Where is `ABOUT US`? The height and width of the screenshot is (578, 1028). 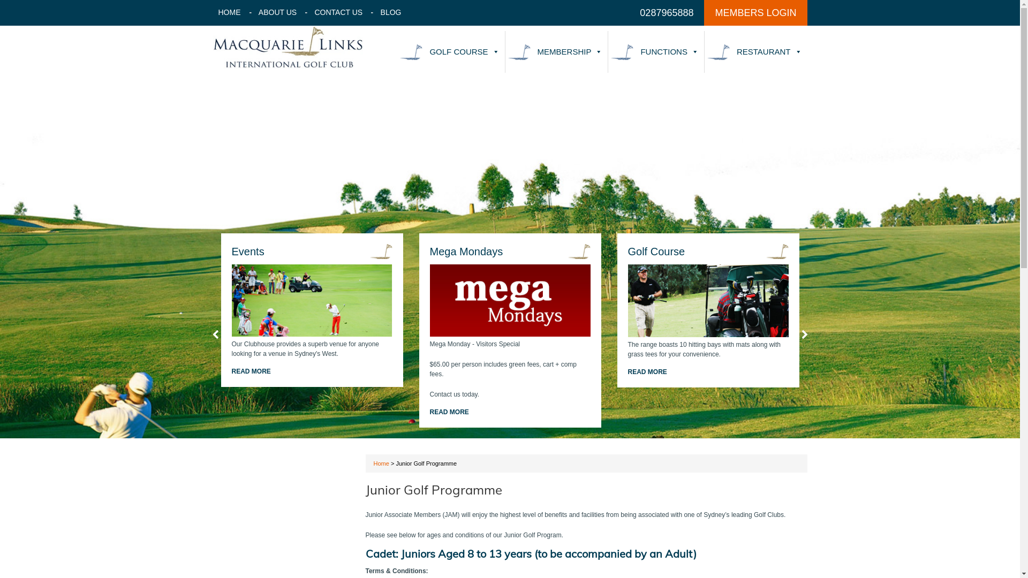 ABOUT US is located at coordinates (277, 12).